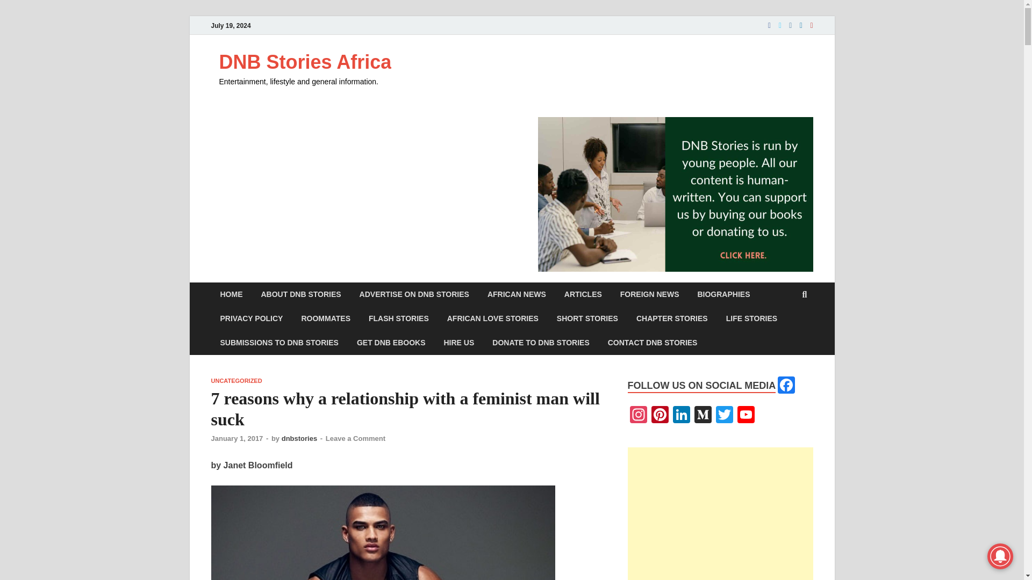 This screenshot has width=1032, height=580. I want to click on dnbstories, so click(299, 438).